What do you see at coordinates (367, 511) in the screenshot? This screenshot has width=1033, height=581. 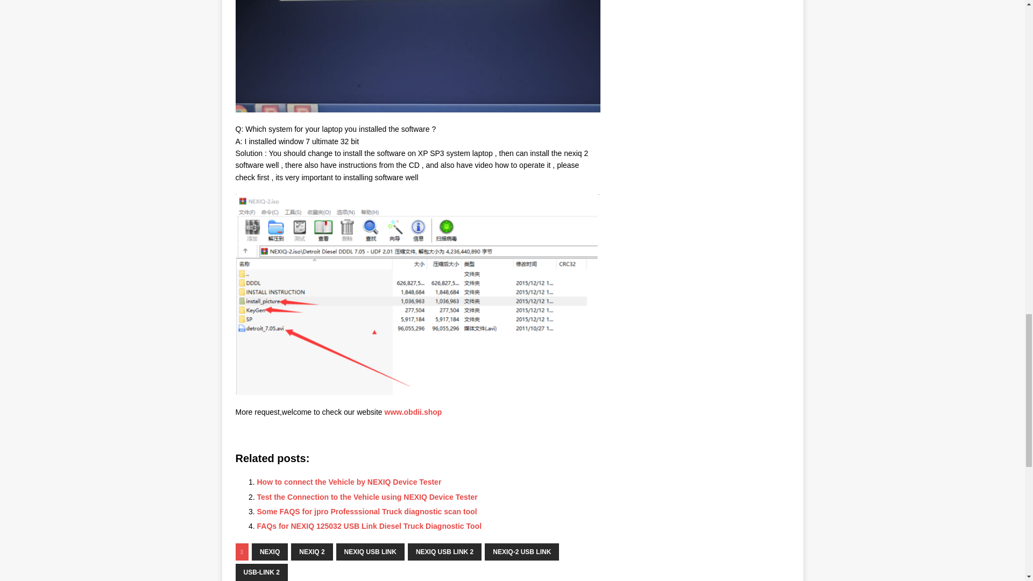 I see `Some FAQS for jpro Professsional Truck diagnostic scan tool` at bounding box center [367, 511].